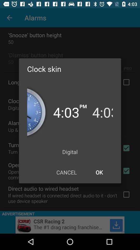 The image size is (140, 250). What do you see at coordinates (66, 172) in the screenshot?
I see `tap the icon next to the ok icon` at bounding box center [66, 172].